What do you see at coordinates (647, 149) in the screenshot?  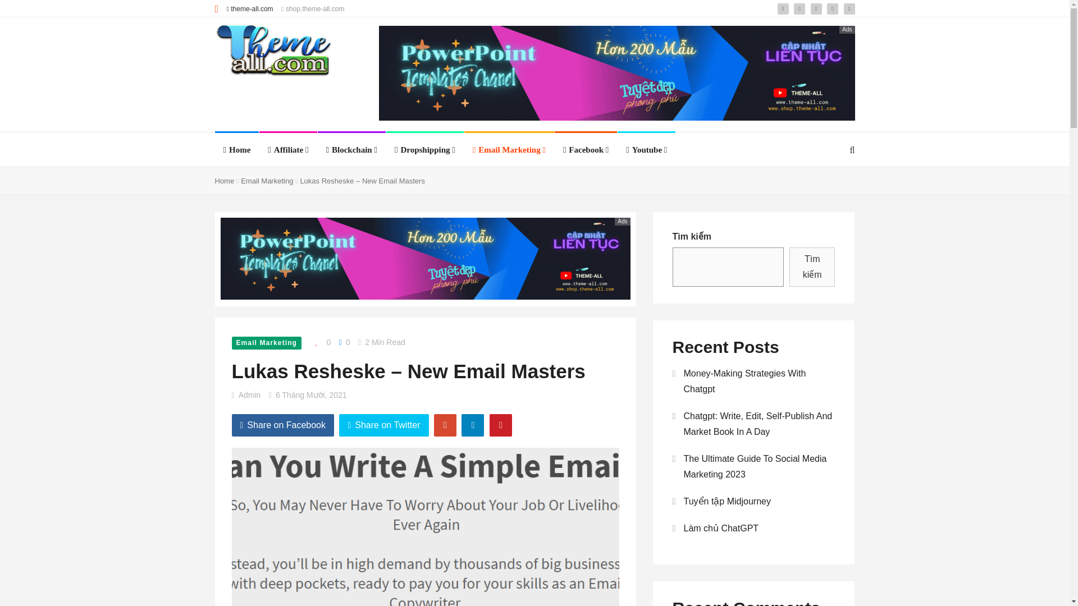 I see `Youtube` at bounding box center [647, 149].